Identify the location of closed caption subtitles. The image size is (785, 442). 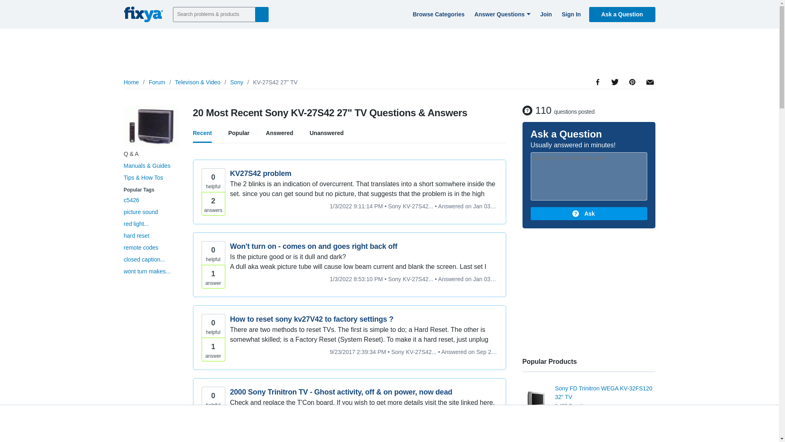
(144, 259).